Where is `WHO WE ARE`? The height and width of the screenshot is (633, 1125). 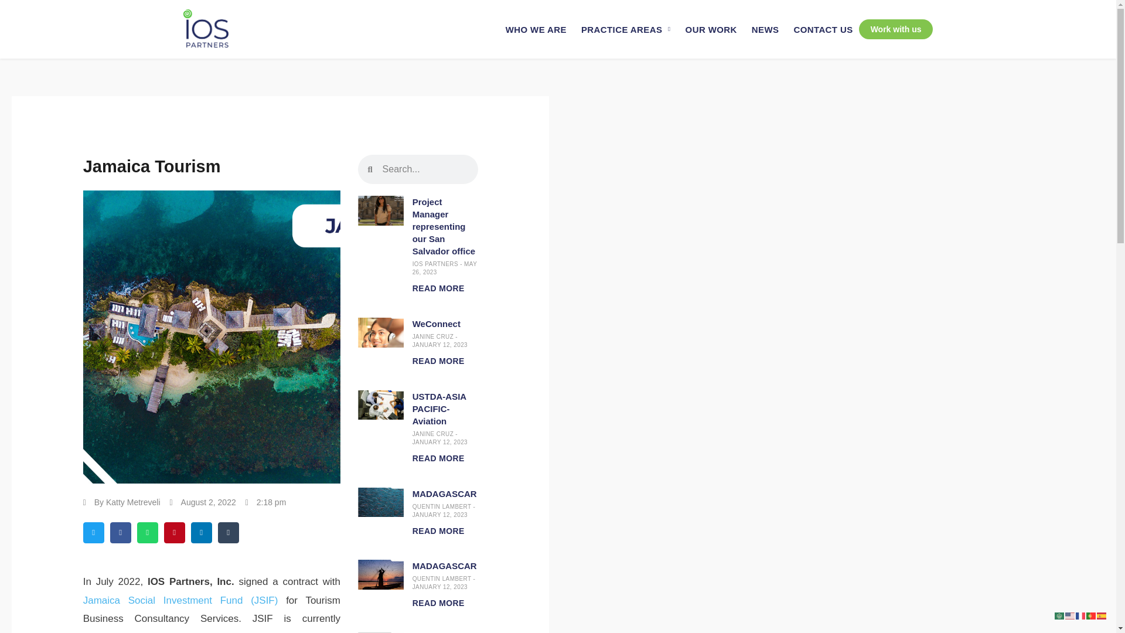
WHO WE ARE is located at coordinates (536, 29).